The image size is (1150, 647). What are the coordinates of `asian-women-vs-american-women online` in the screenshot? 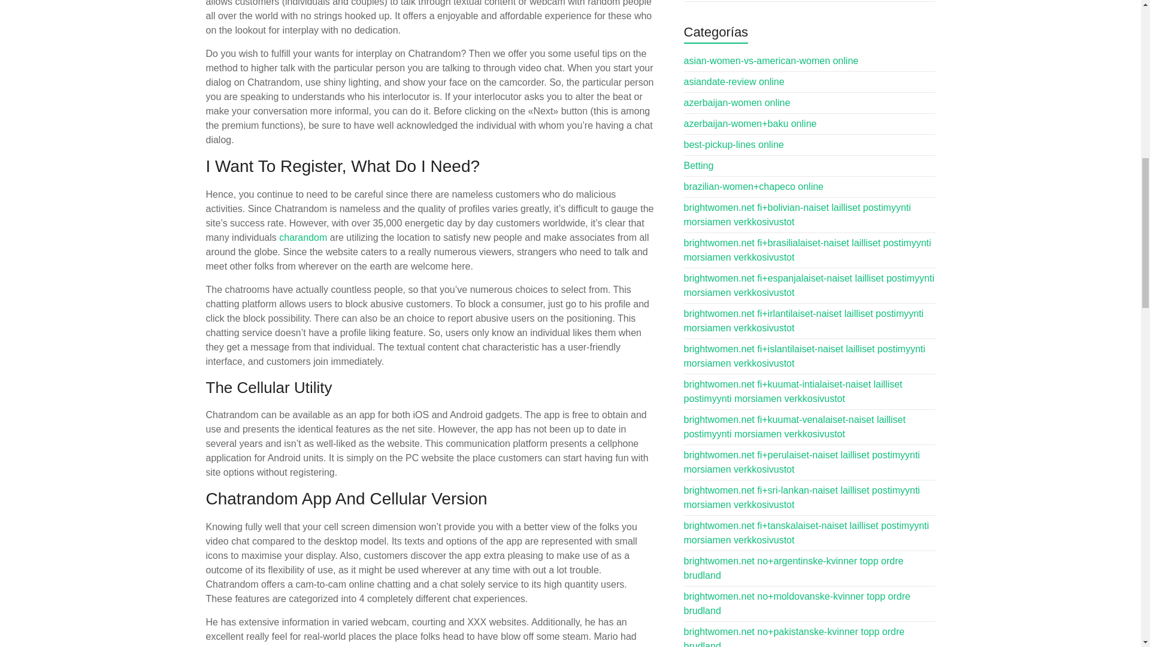 It's located at (771, 61).